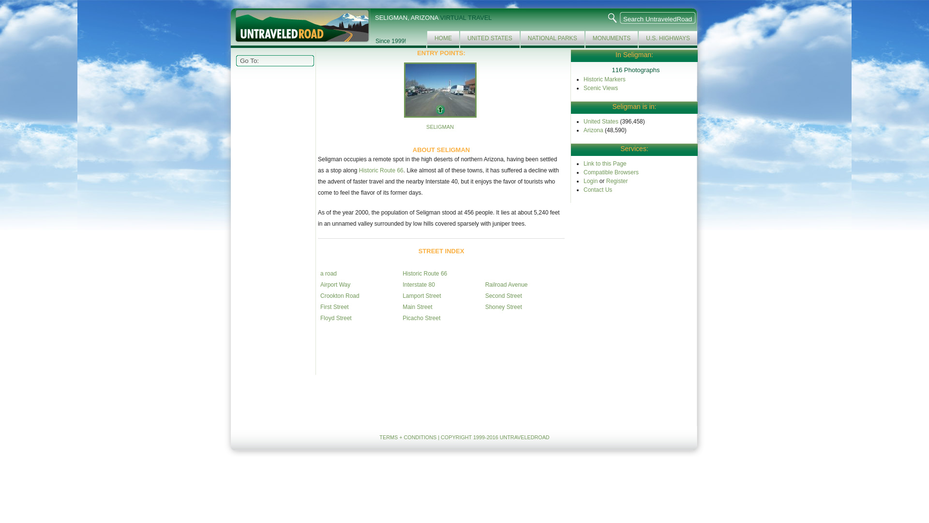 The height and width of the screenshot is (523, 929). Describe the element at coordinates (336, 318) in the screenshot. I see `Floyd Street` at that location.